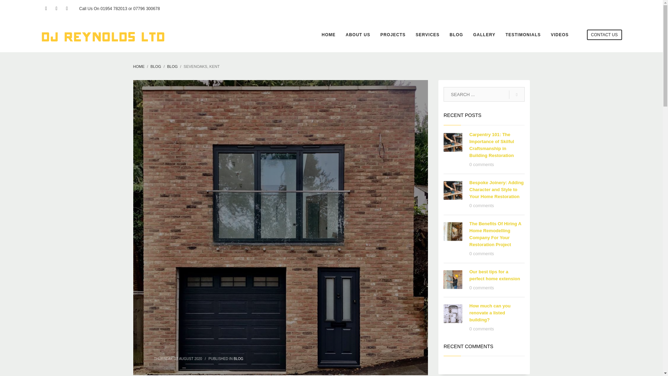 This screenshot has height=376, width=668. What do you see at coordinates (56, 8) in the screenshot?
I see `Twitter` at bounding box center [56, 8].